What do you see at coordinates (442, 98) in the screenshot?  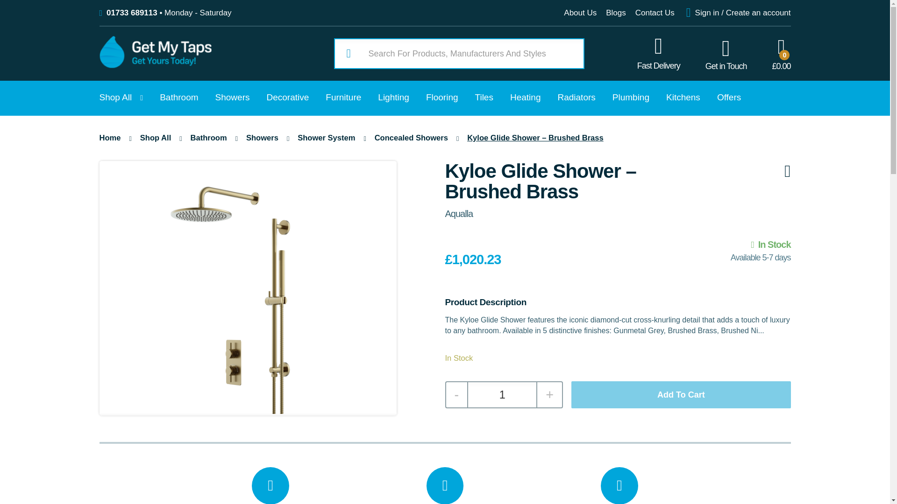 I see `Flooring` at bounding box center [442, 98].